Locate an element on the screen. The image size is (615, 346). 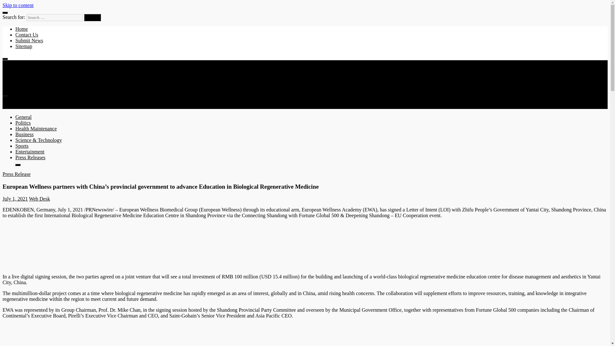
Skip to content is located at coordinates (18, 5).